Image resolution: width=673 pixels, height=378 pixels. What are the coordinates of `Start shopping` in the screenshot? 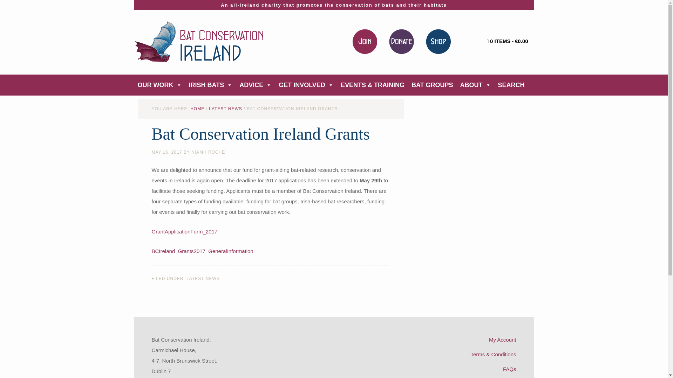 It's located at (497, 41).